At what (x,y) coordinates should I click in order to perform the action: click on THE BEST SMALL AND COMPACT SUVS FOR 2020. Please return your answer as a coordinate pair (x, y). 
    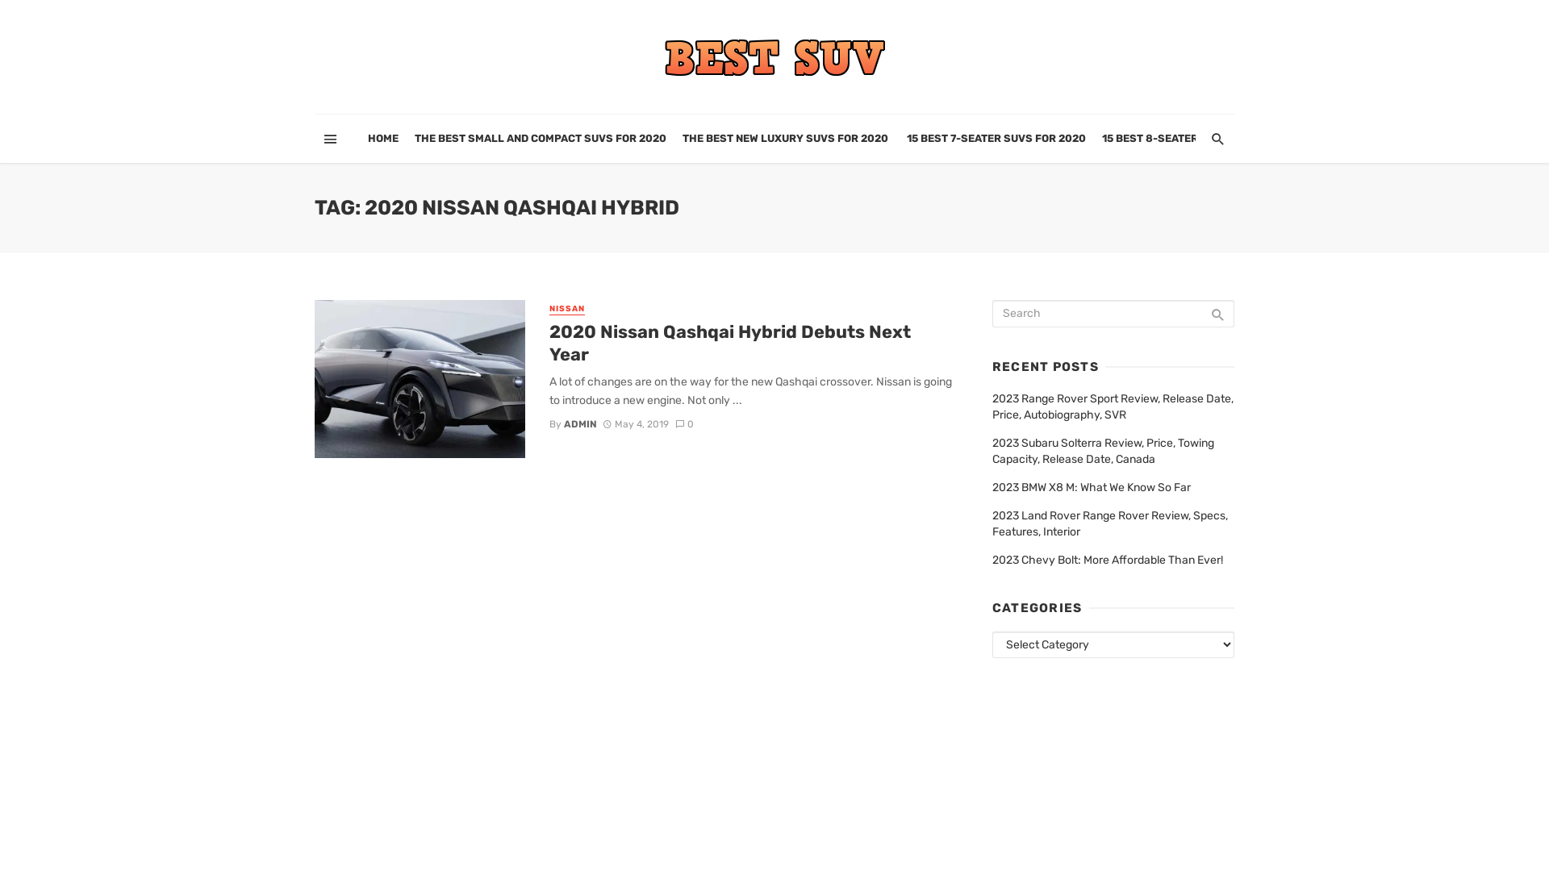
    Looking at the image, I should click on (541, 139).